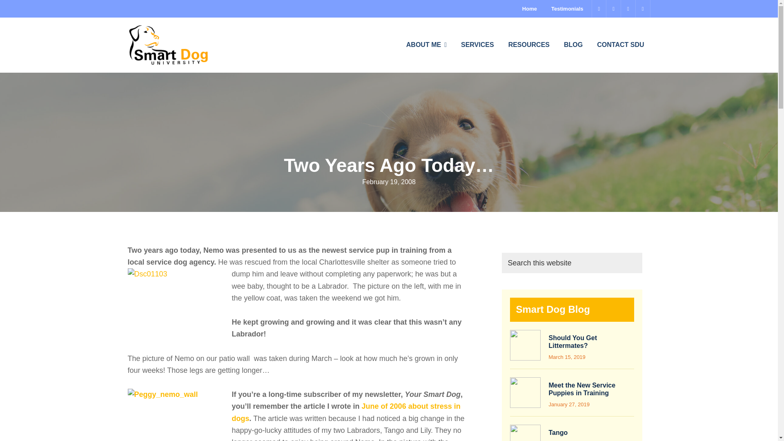  I want to click on June of 2006 about stress in dogs, so click(346, 412).